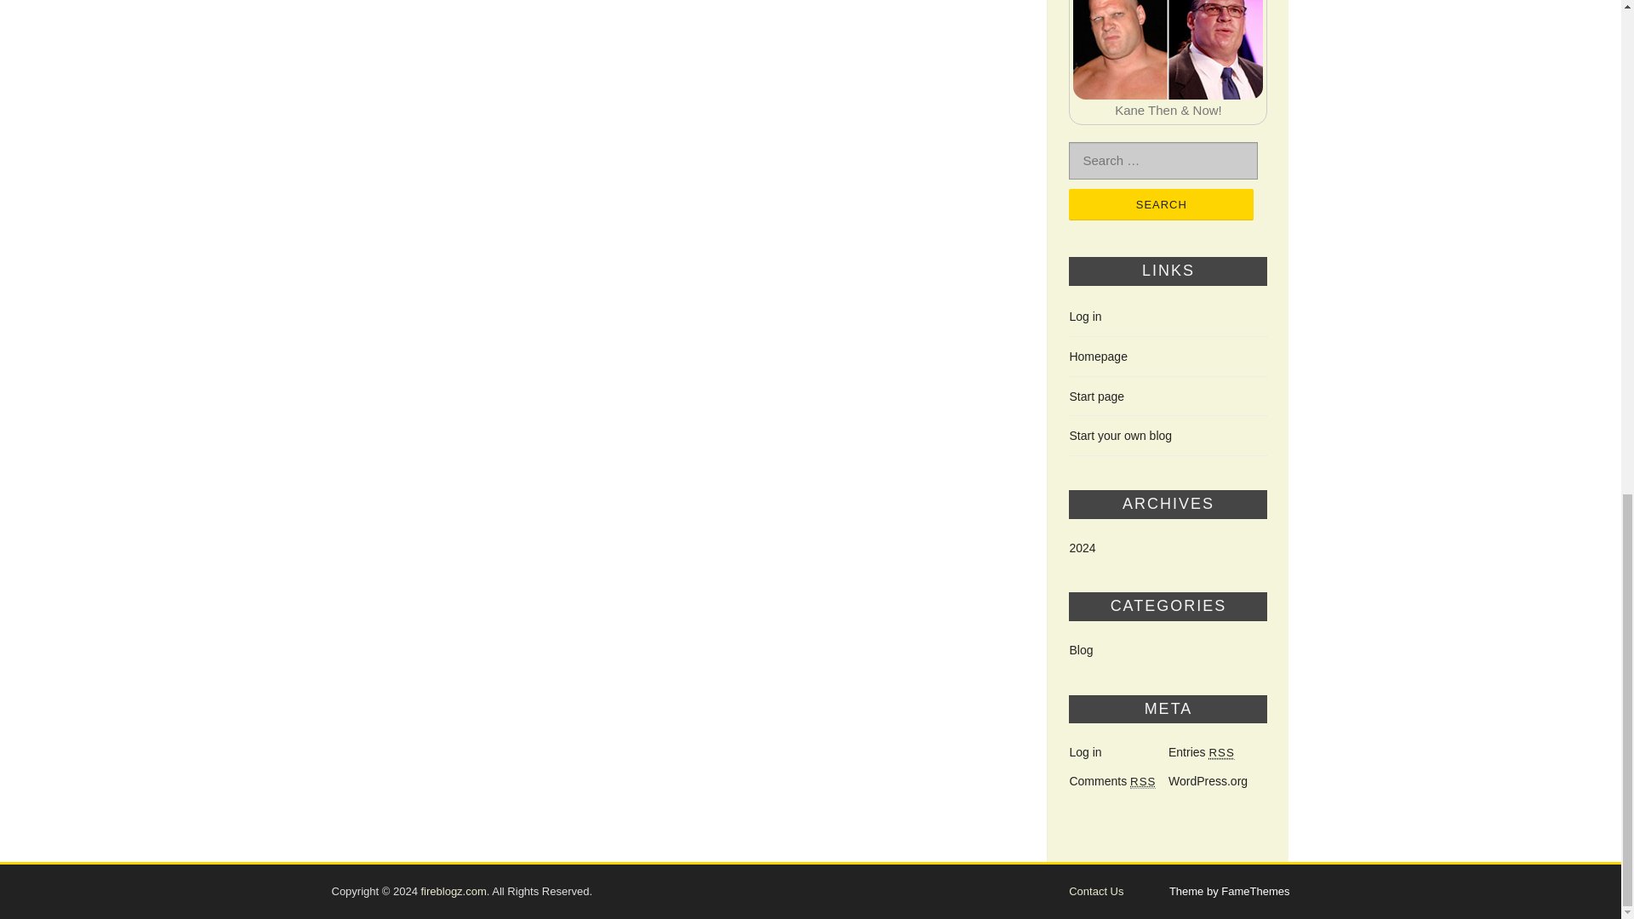  Describe the element at coordinates (1084, 752) in the screenshot. I see `Log in` at that location.